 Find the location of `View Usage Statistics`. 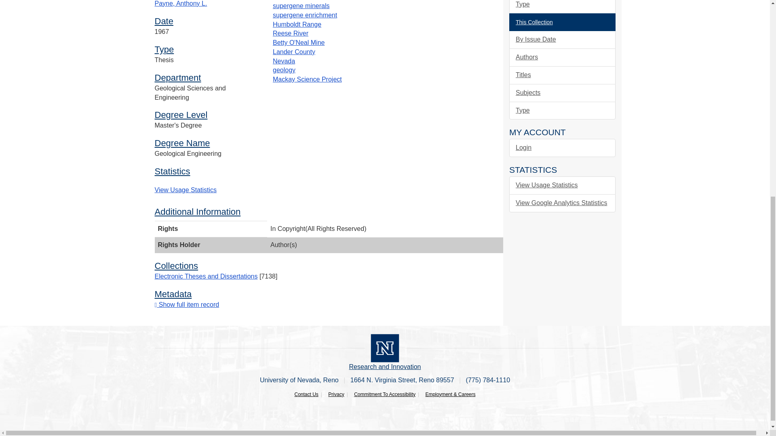

View Usage Statistics is located at coordinates (562, 185).